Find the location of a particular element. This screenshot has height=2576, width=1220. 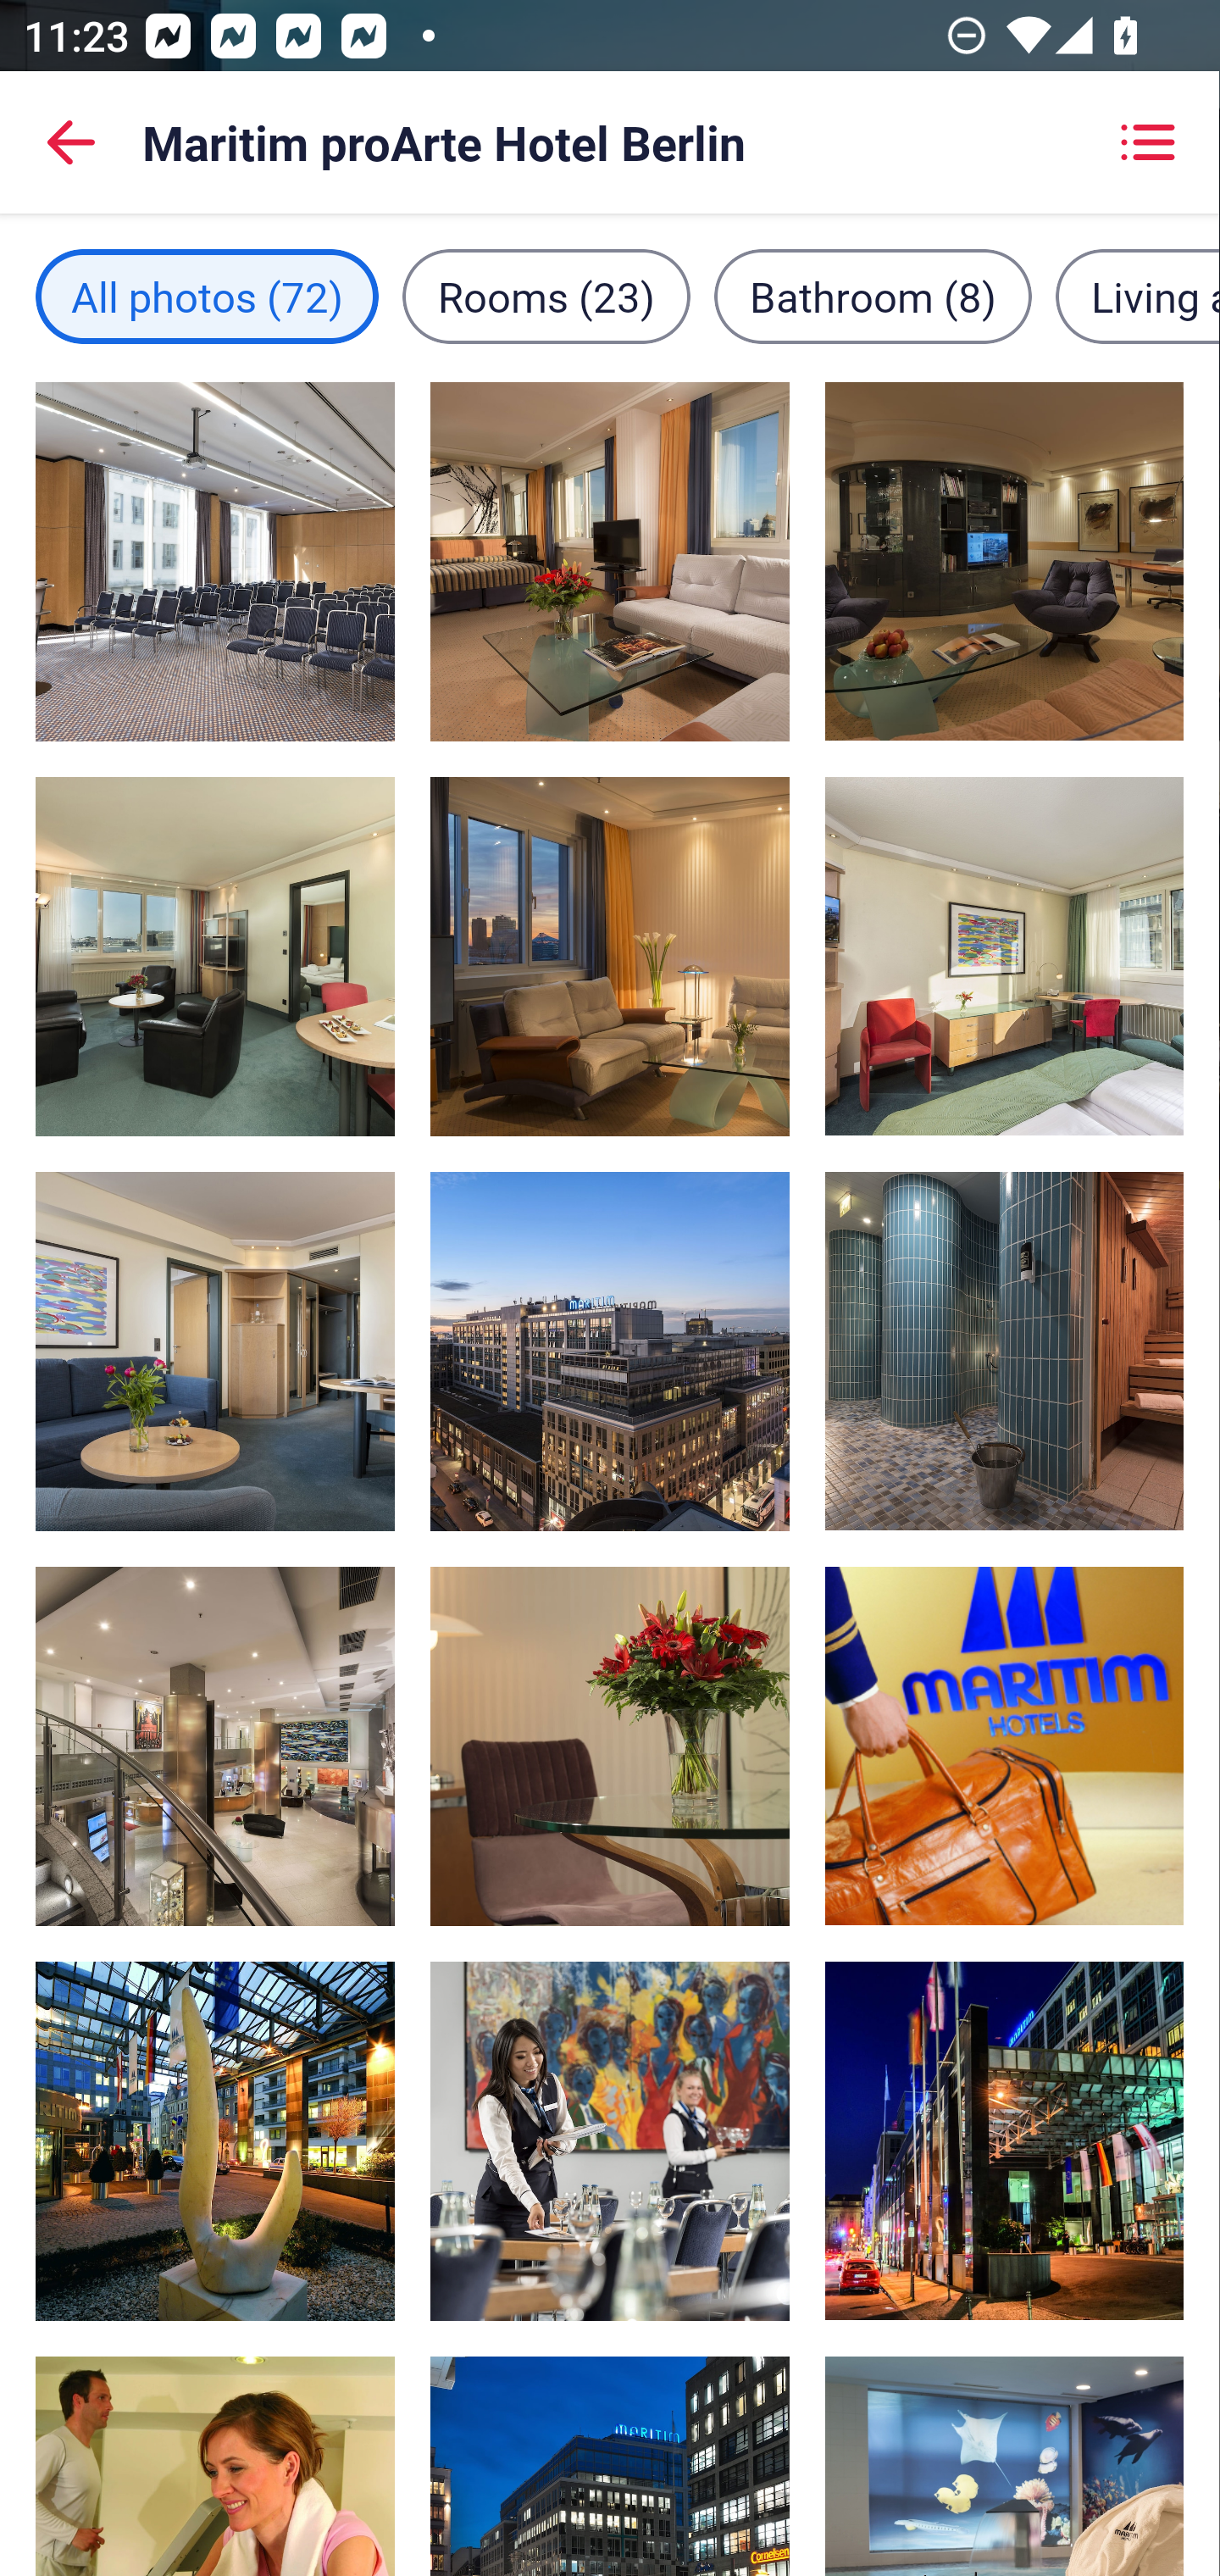

Terrace/patio, image is located at coordinates (1003, 2142).